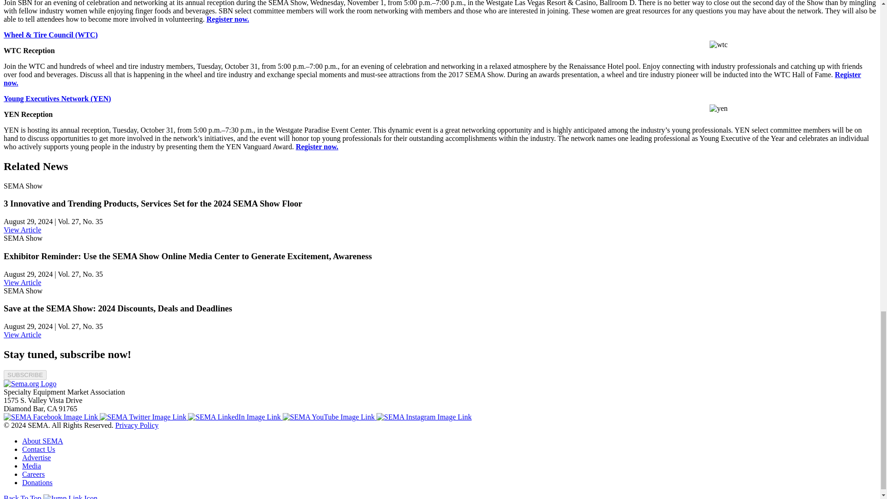  Describe the element at coordinates (144, 417) in the screenshot. I see `SEMA Twitter Link` at that location.